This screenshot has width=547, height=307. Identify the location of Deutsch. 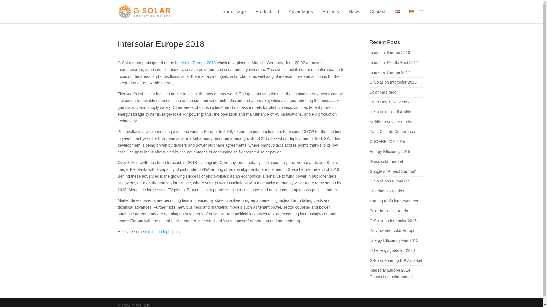
(411, 11).